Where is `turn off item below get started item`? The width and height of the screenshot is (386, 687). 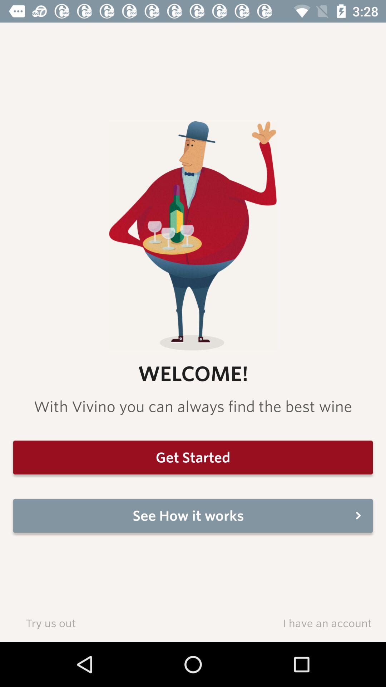
turn off item below get started item is located at coordinates (193, 516).